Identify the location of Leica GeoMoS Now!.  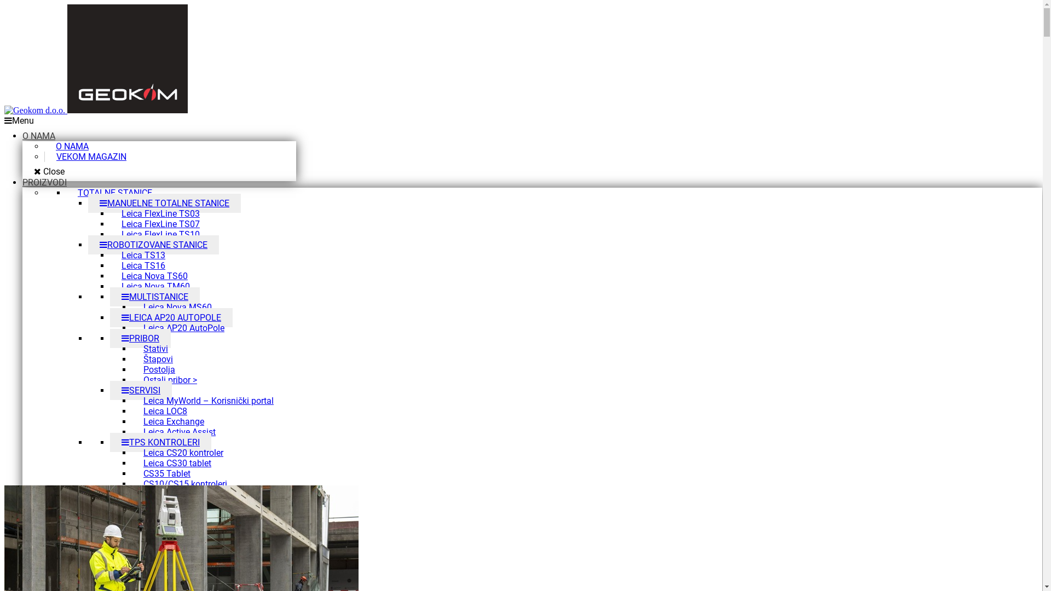
(161, 567).